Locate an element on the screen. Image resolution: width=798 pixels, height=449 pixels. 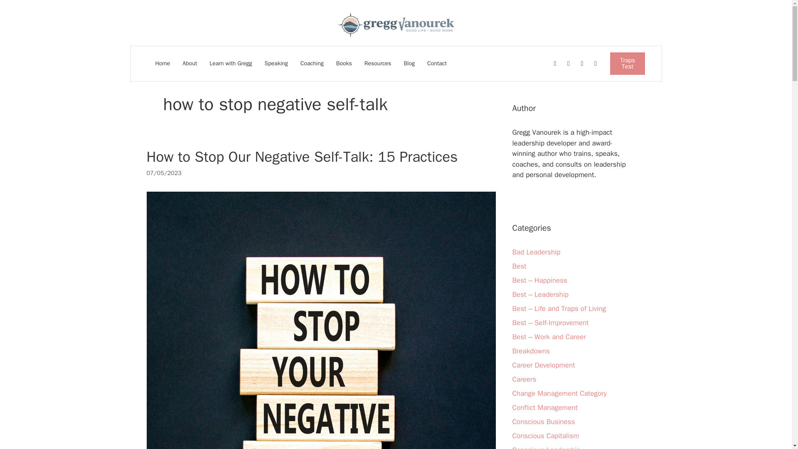
Resources is located at coordinates (377, 63).